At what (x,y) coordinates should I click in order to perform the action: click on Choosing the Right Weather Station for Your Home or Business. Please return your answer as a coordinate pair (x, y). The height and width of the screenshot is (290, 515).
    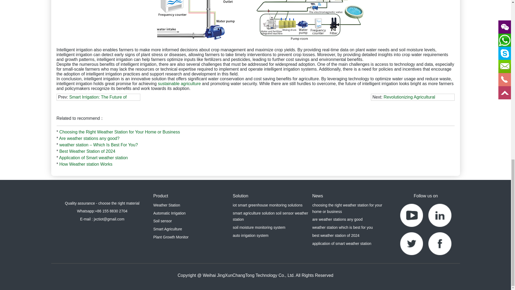
    Looking at the image, I should click on (119, 132).